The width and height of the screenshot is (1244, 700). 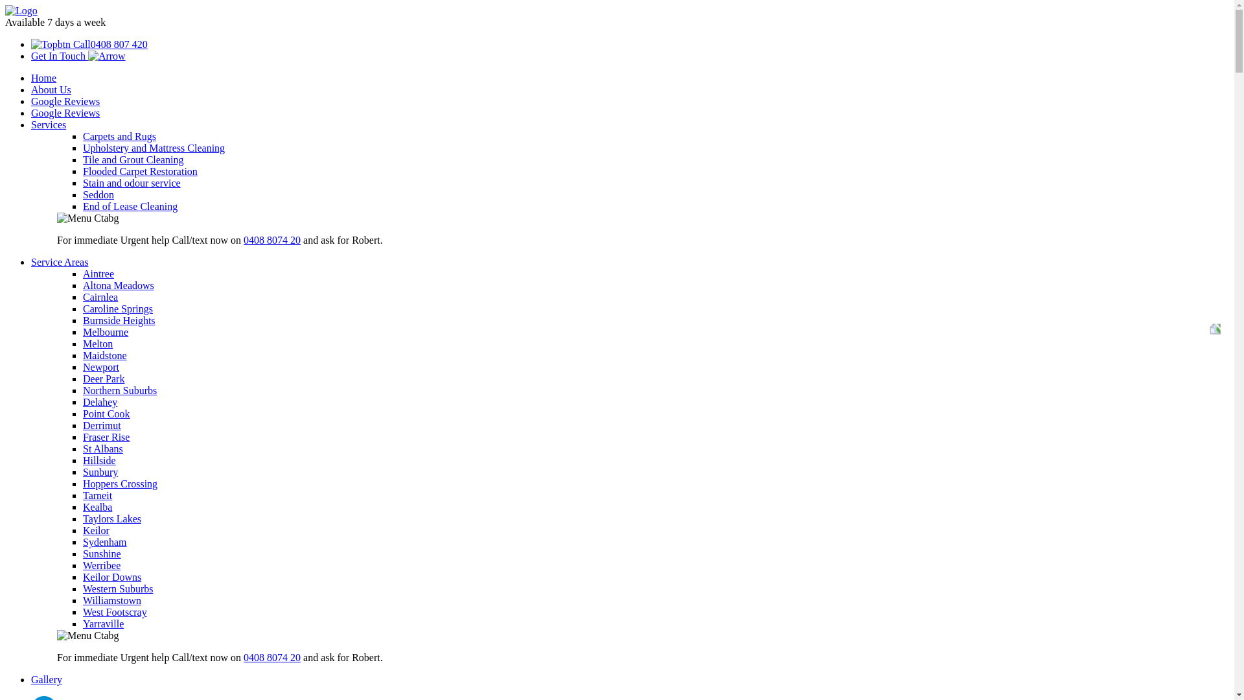 What do you see at coordinates (104, 379) in the screenshot?
I see `Deer Park` at bounding box center [104, 379].